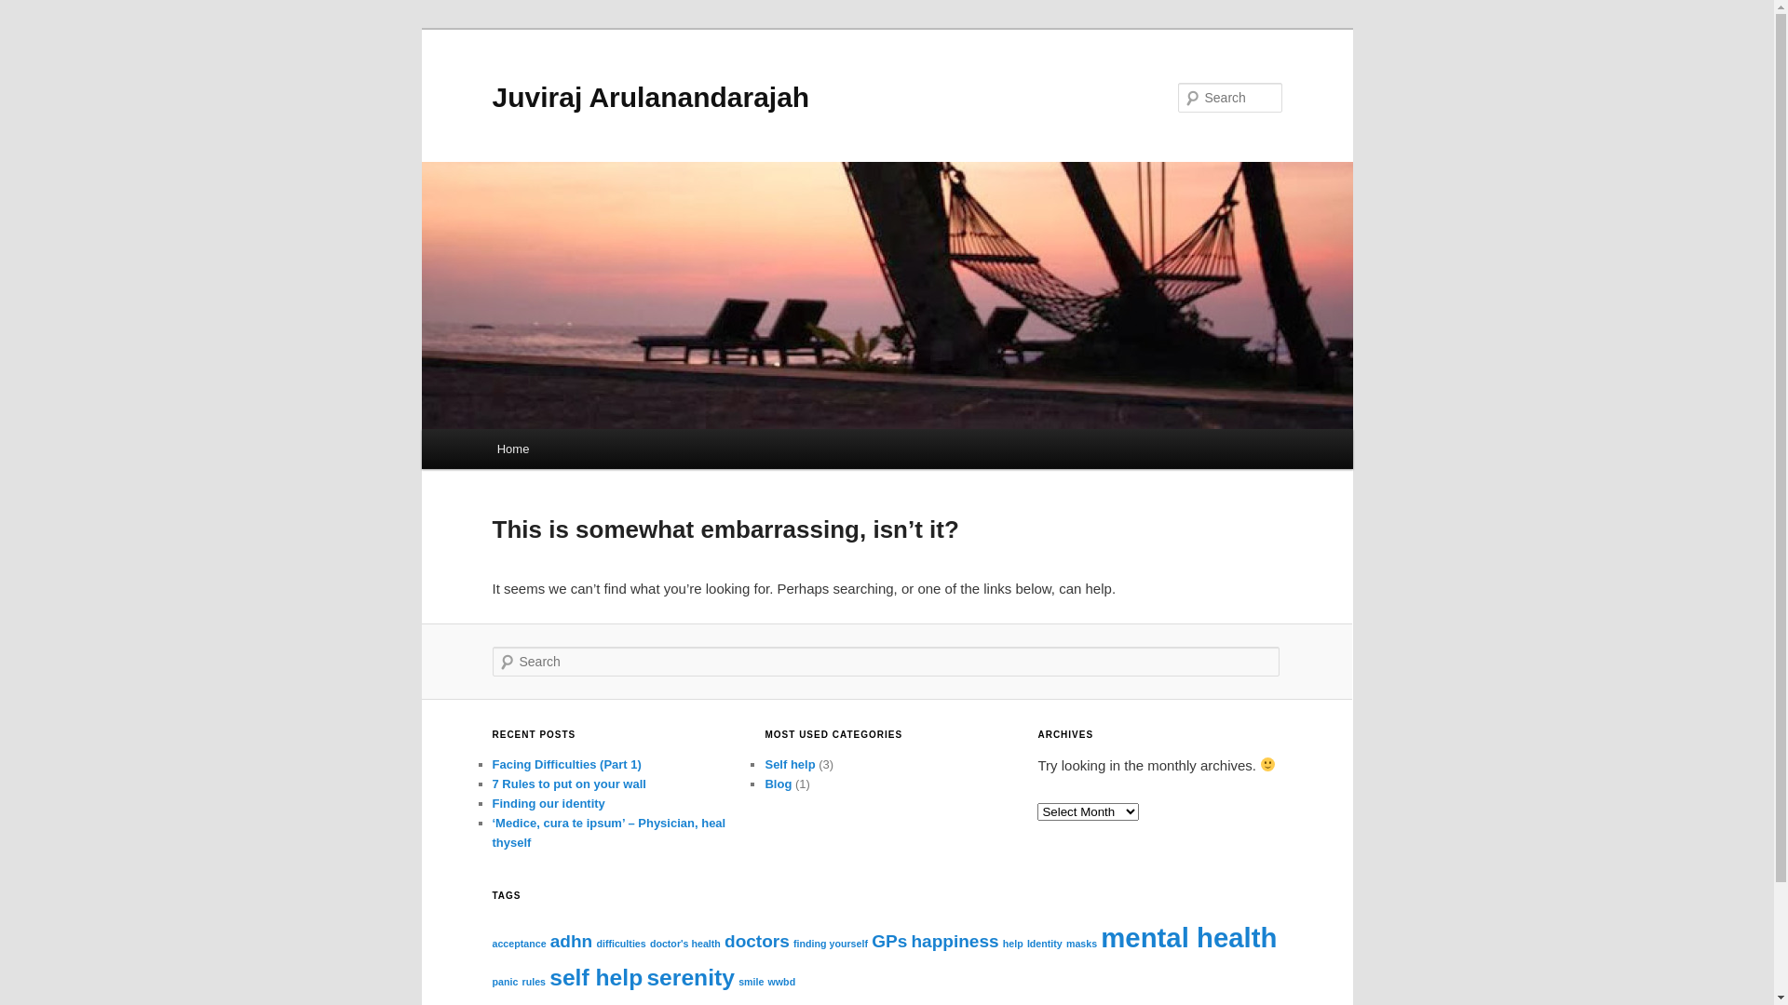 Image resolution: width=1788 pixels, height=1005 pixels. Describe the element at coordinates (691, 977) in the screenshot. I see `serenity` at that location.